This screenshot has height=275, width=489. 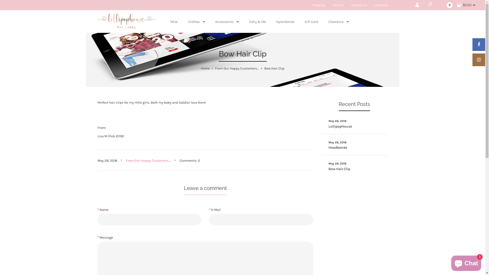 I want to click on Shopify online store chat, so click(x=466, y=262).